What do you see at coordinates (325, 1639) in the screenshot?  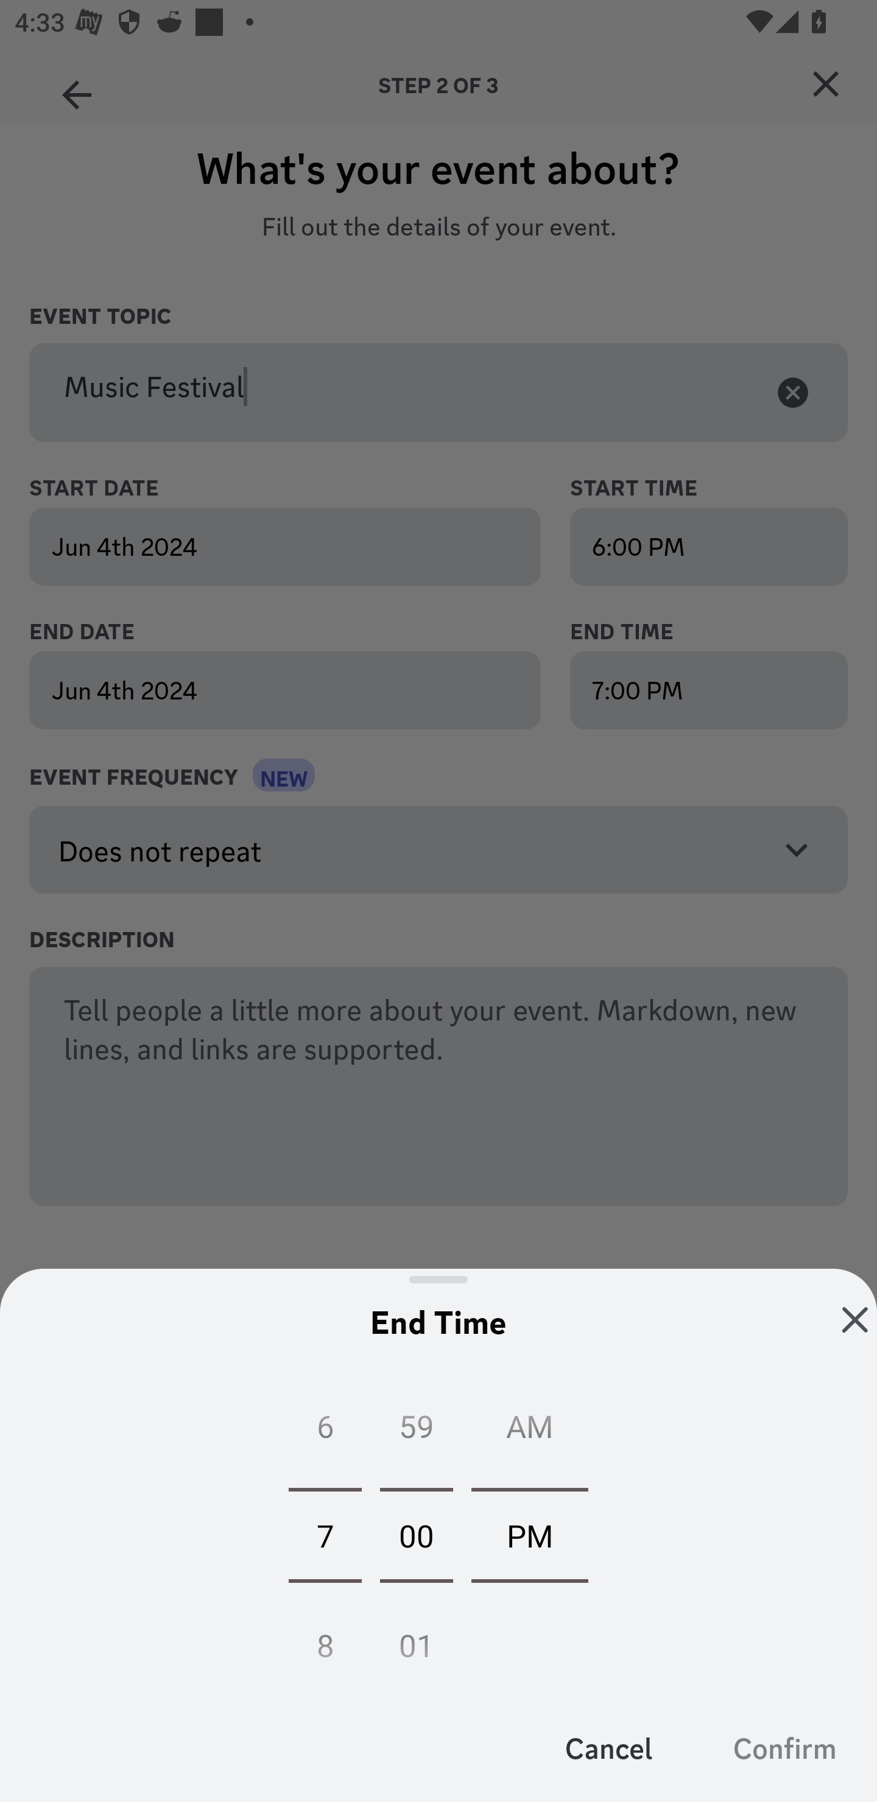 I see ` 8 ` at bounding box center [325, 1639].